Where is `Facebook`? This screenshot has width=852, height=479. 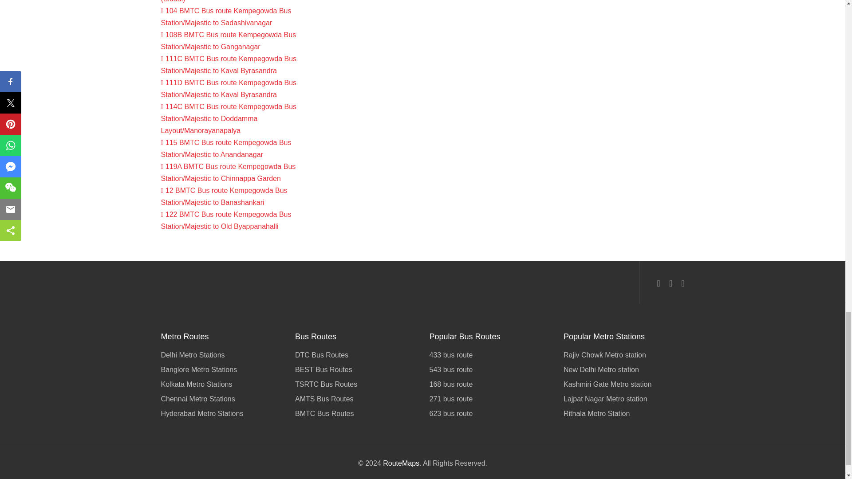
Facebook is located at coordinates (659, 284).